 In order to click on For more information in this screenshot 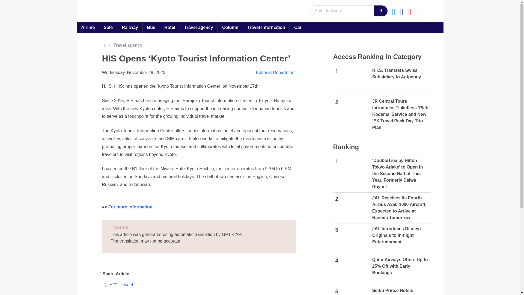, I will do `click(130, 207)`.